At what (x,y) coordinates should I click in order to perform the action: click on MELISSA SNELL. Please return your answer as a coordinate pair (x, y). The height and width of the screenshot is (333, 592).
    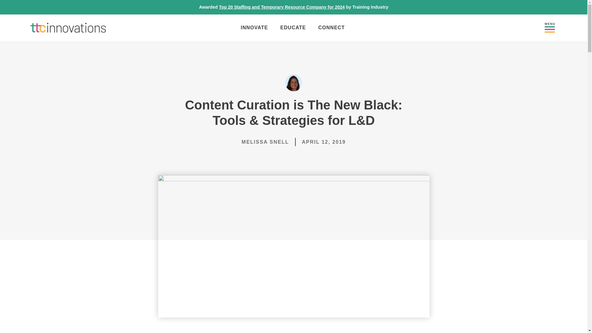
    Looking at the image, I should click on (265, 142).